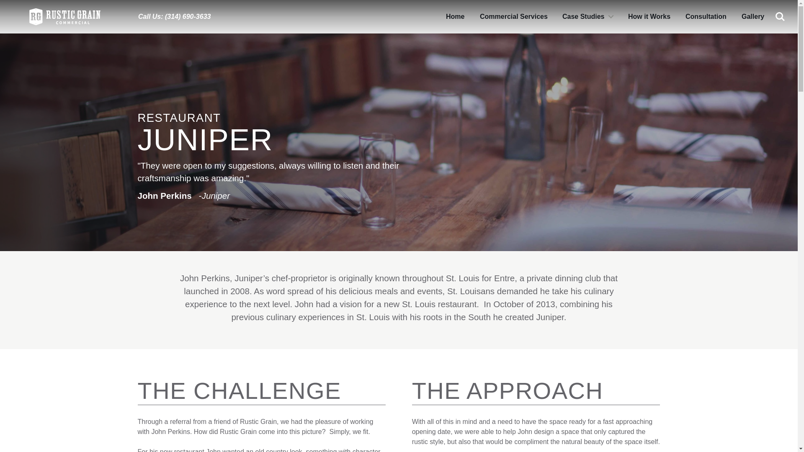 The image size is (804, 452). I want to click on Gallery, so click(753, 17).